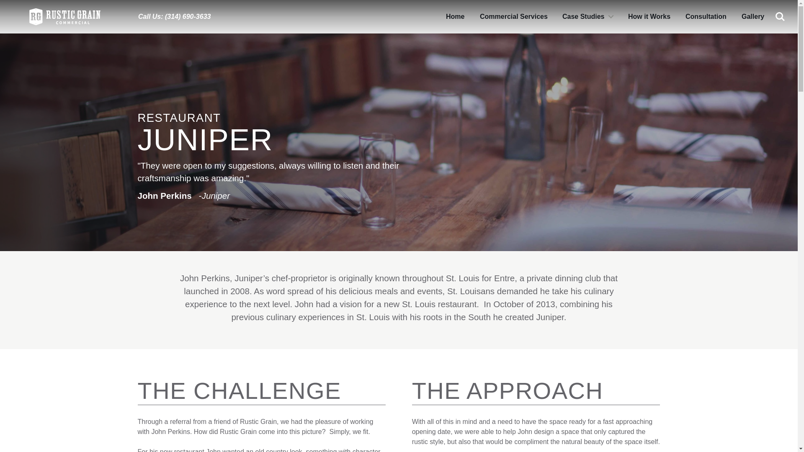 The image size is (804, 452). I want to click on Gallery, so click(753, 17).